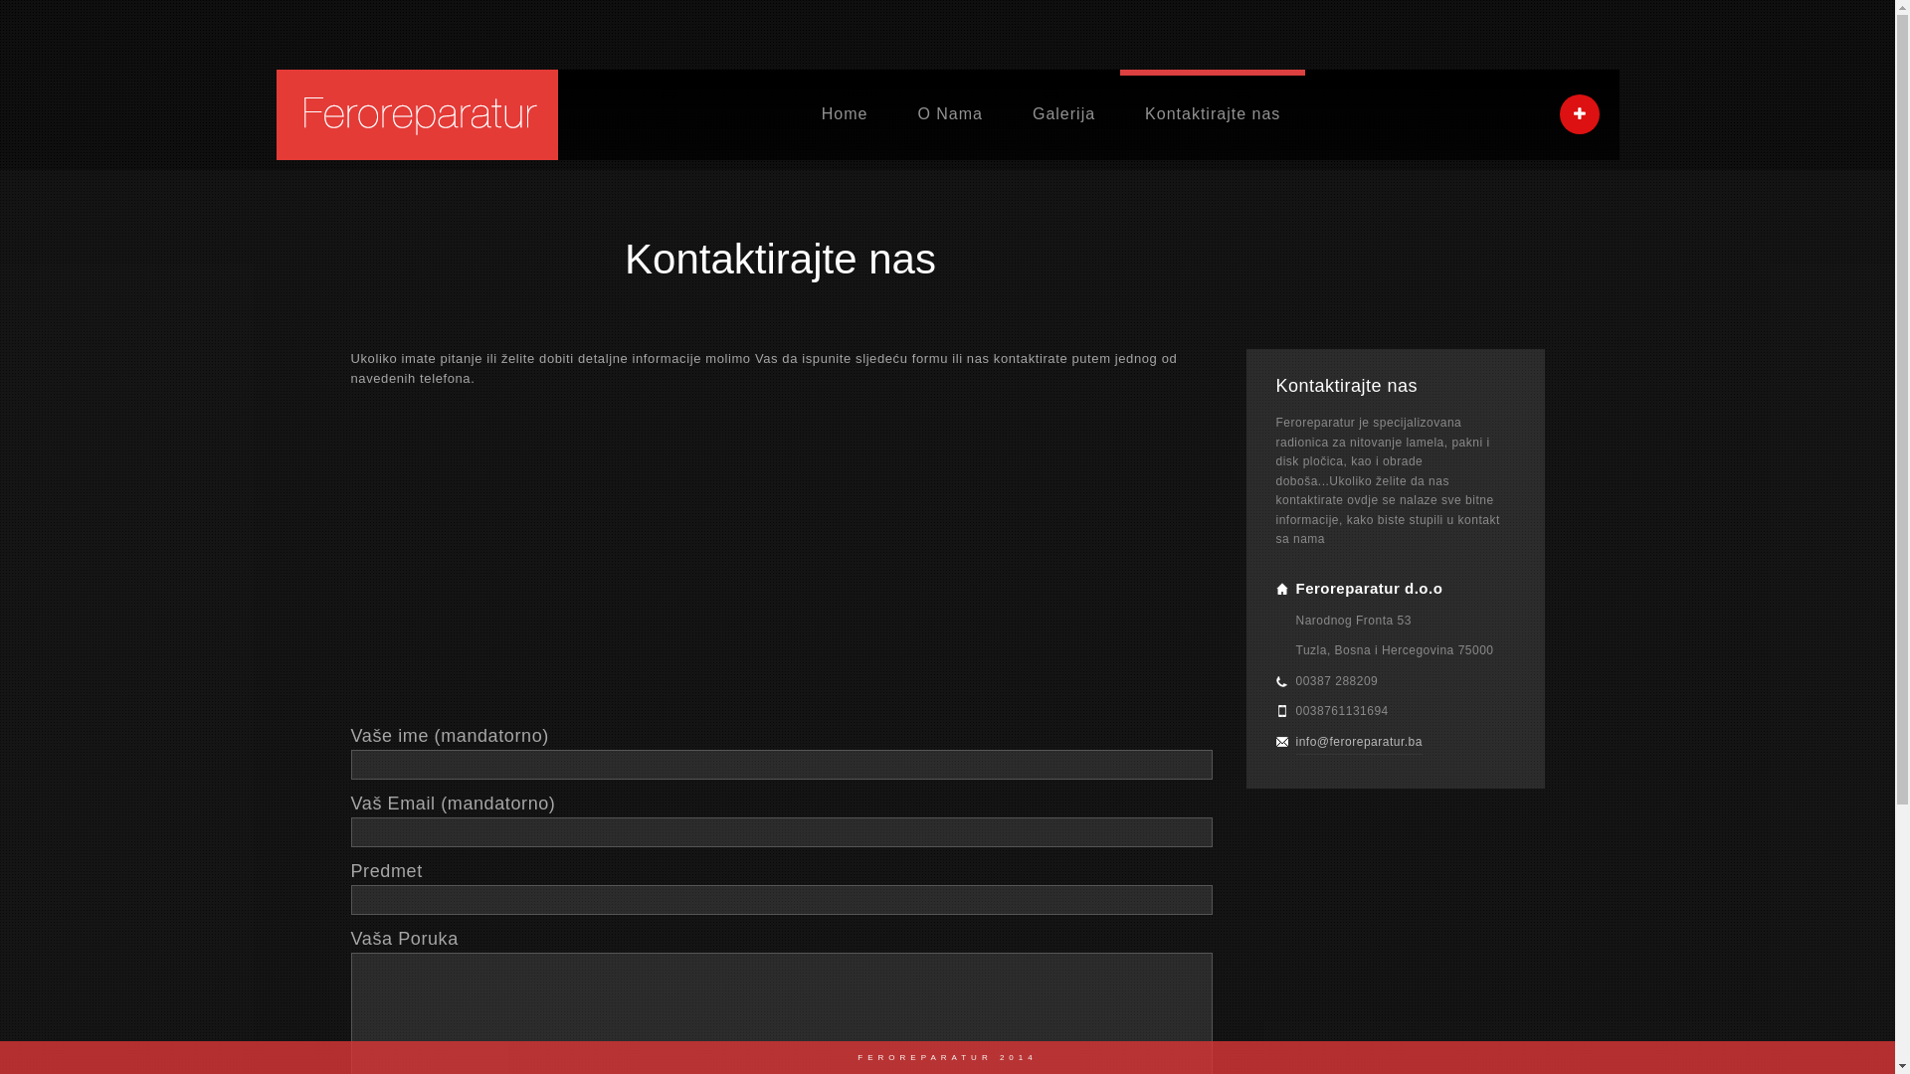 The image size is (1910, 1074). I want to click on info@feroreparatur.ba, so click(1359, 742).